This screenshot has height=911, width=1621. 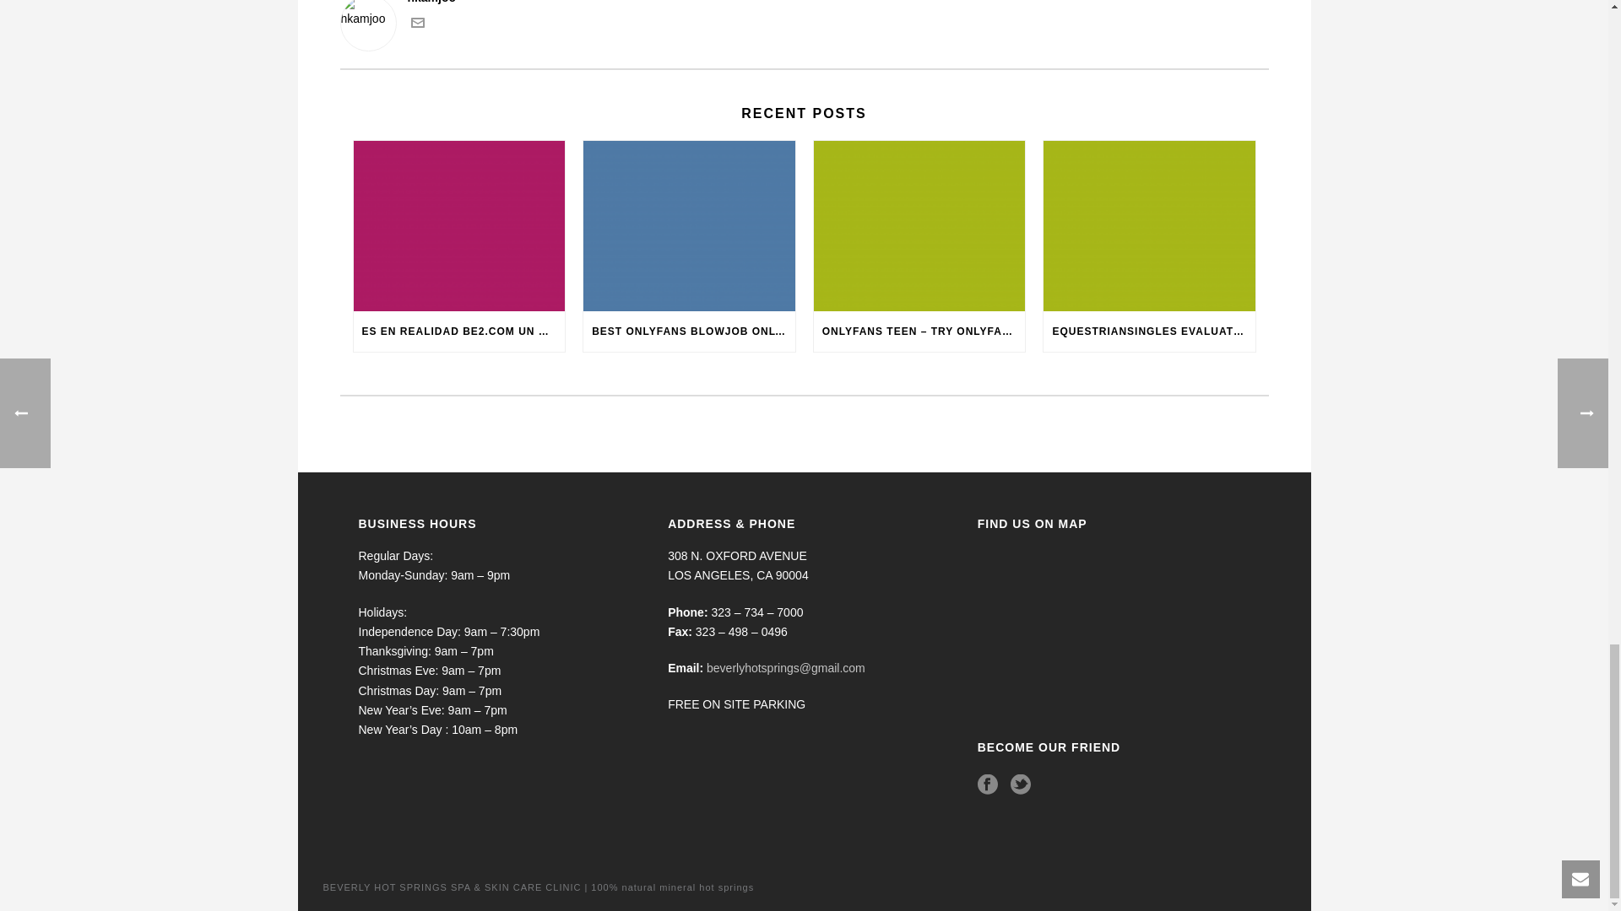 I want to click on Follow Us on twitter, so click(x=1020, y=784).